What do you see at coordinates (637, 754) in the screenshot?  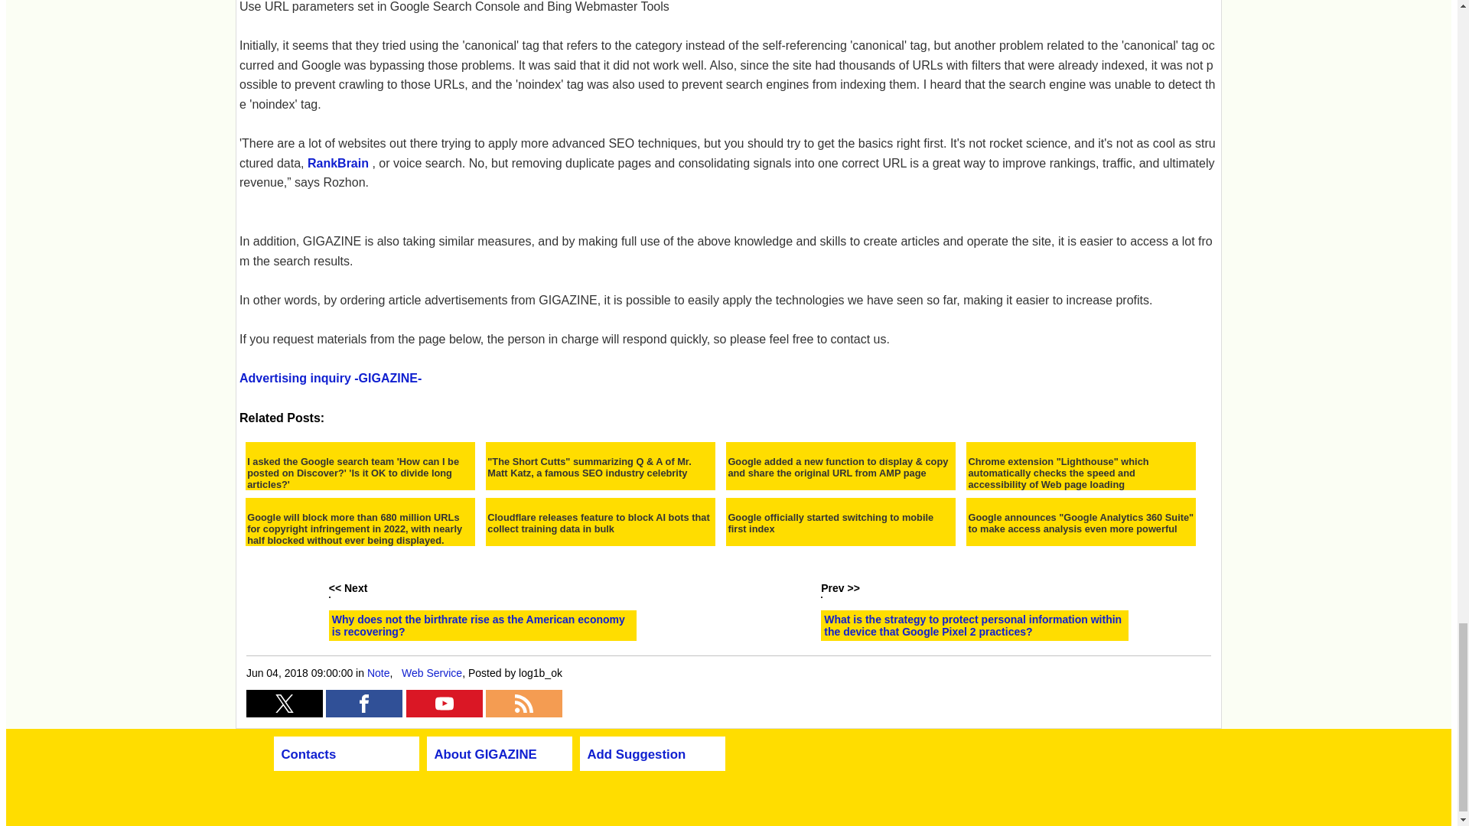 I see `Add Suggestion` at bounding box center [637, 754].